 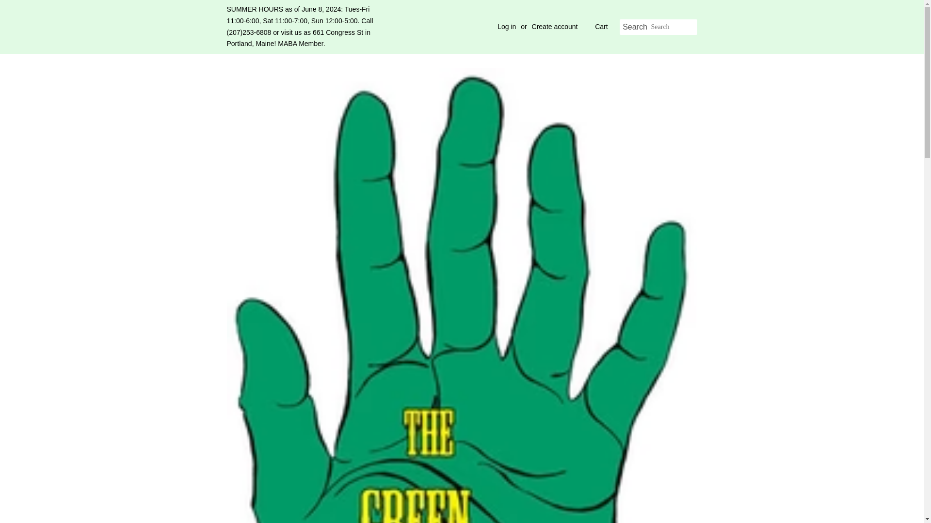 What do you see at coordinates (635, 27) in the screenshot?
I see `Search` at bounding box center [635, 27].